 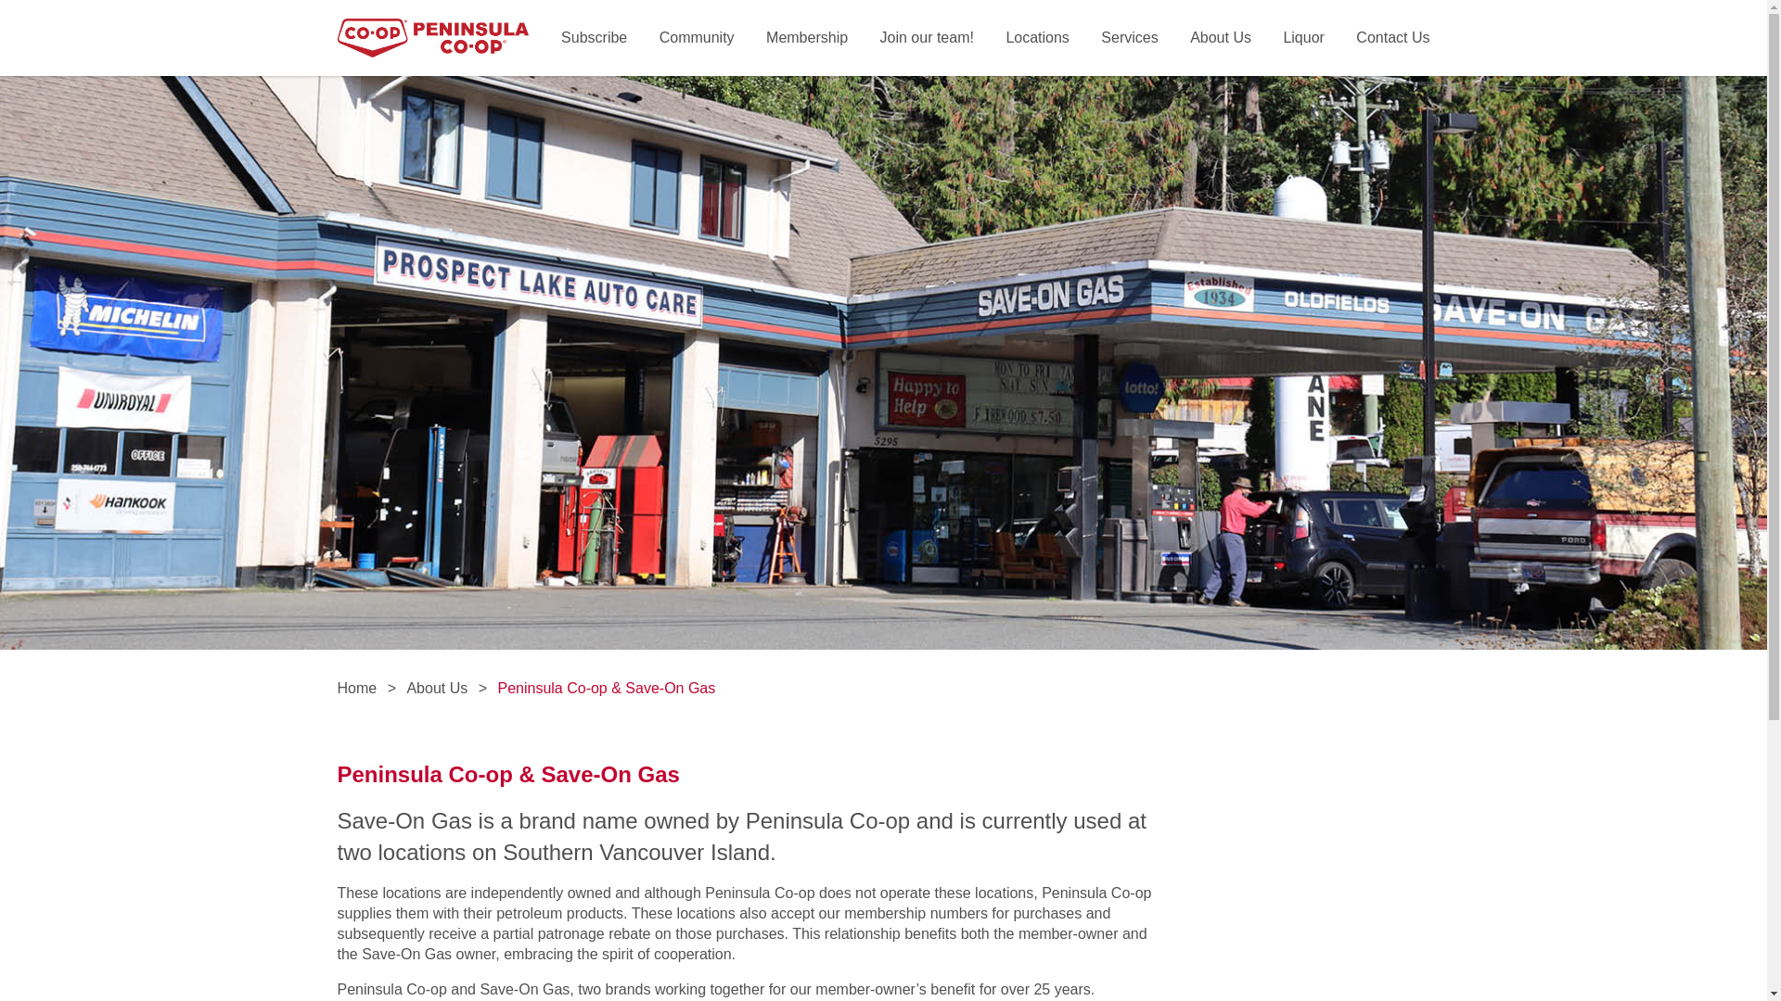 What do you see at coordinates (594, 37) in the screenshot?
I see `Subscribe` at bounding box center [594, 37].